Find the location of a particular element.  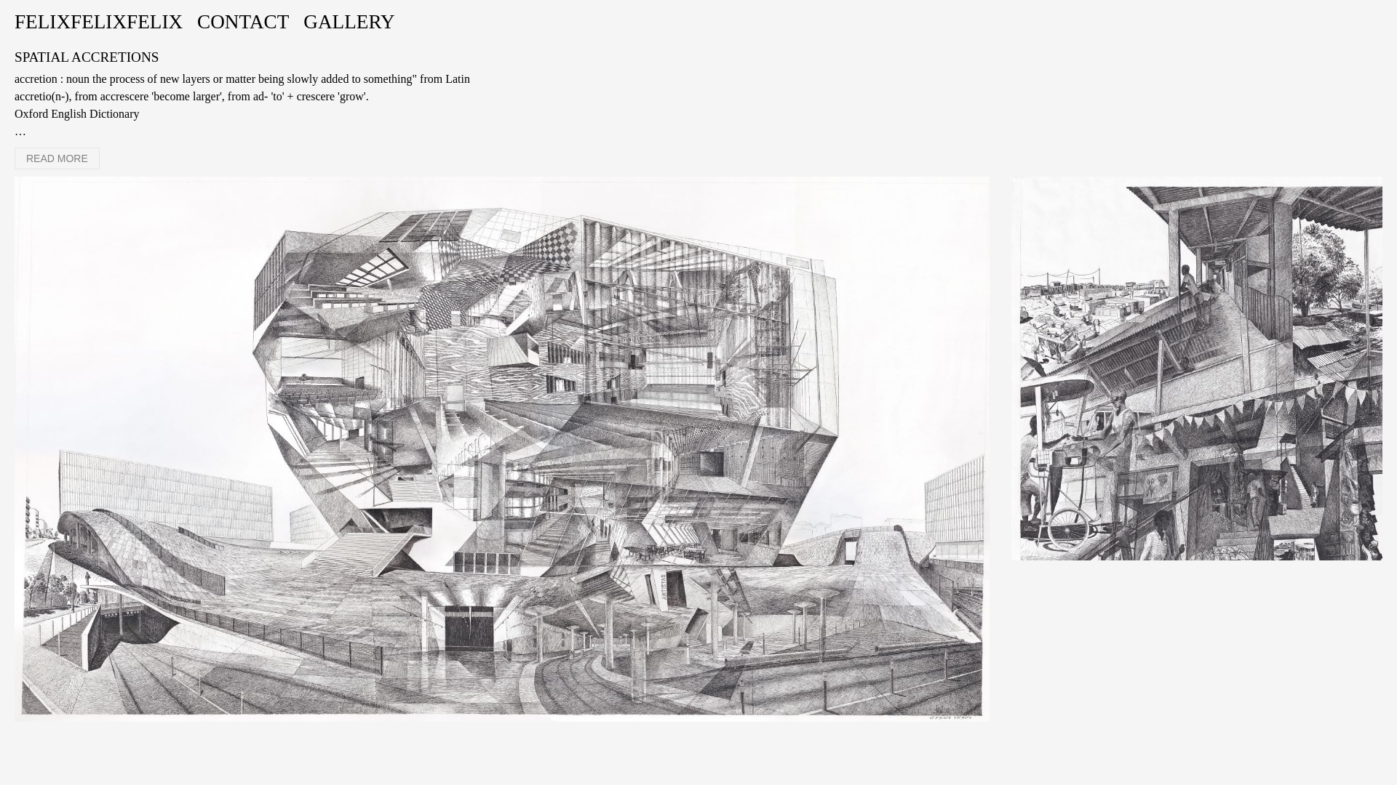

GALLERY is located at coordinates (348, 22).